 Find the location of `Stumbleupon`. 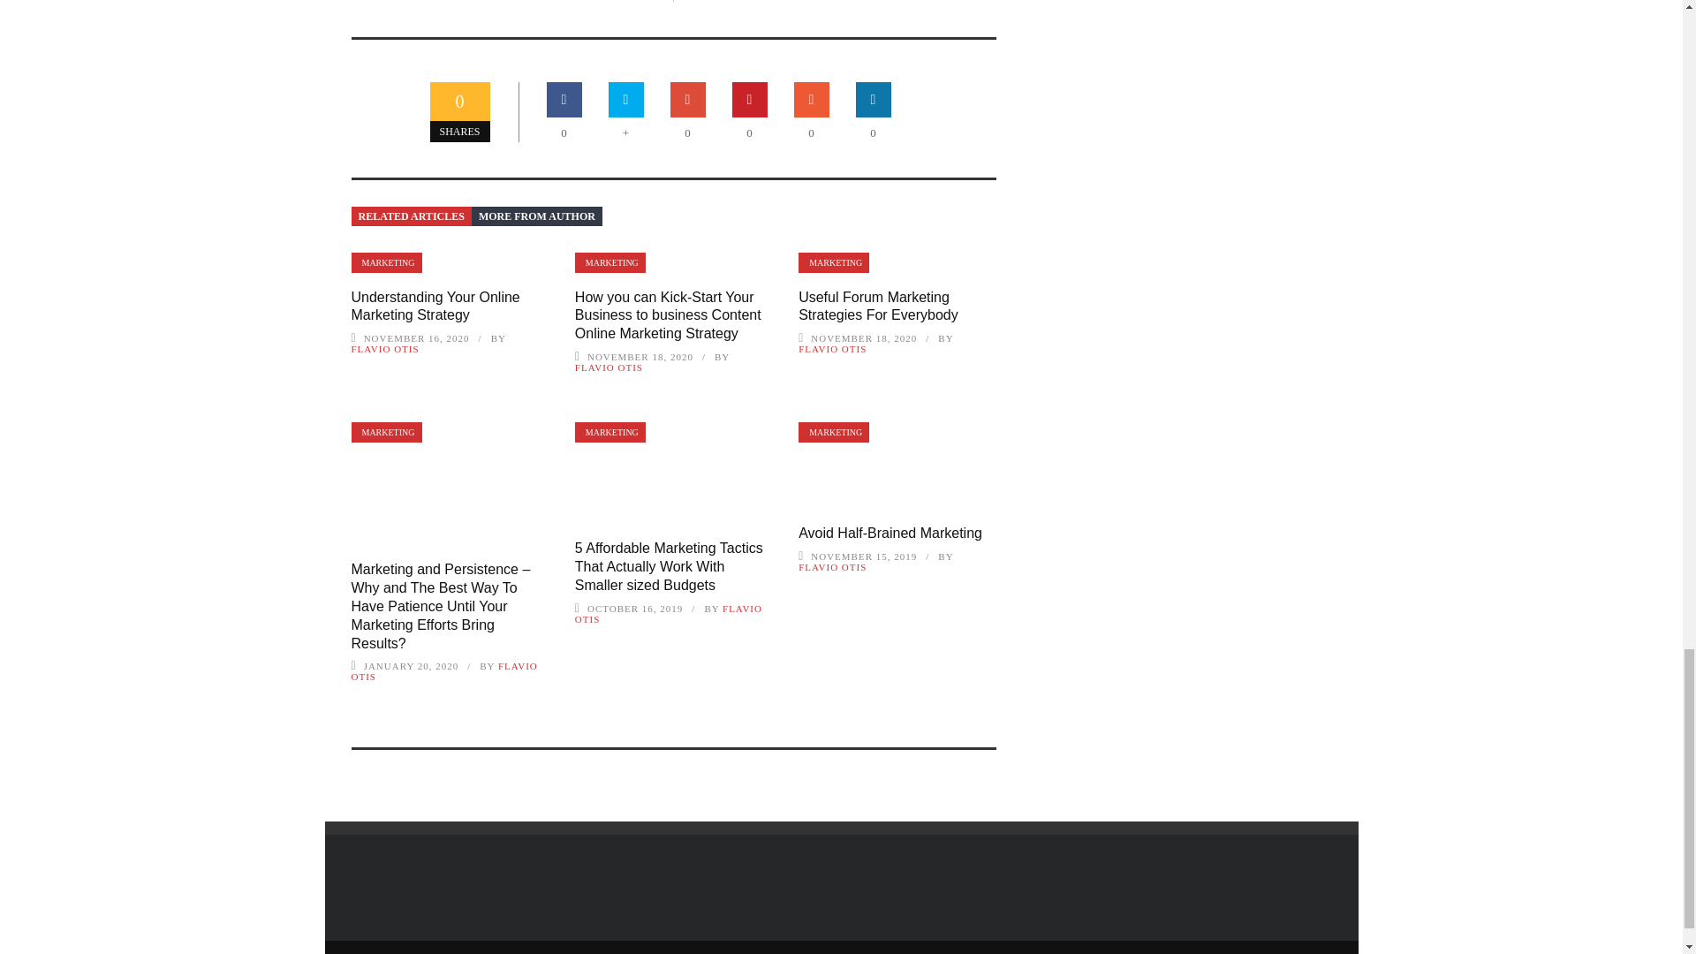

Stumbleupon is located at coordinates (811, 99).